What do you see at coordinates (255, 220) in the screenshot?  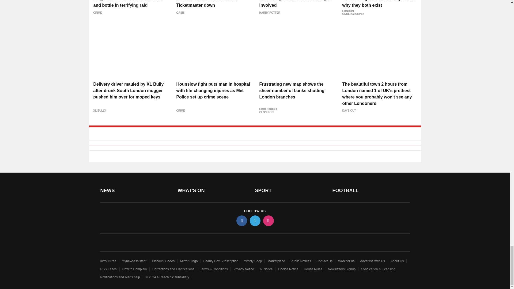 I see `twitter` at bounding box center [255, 220].